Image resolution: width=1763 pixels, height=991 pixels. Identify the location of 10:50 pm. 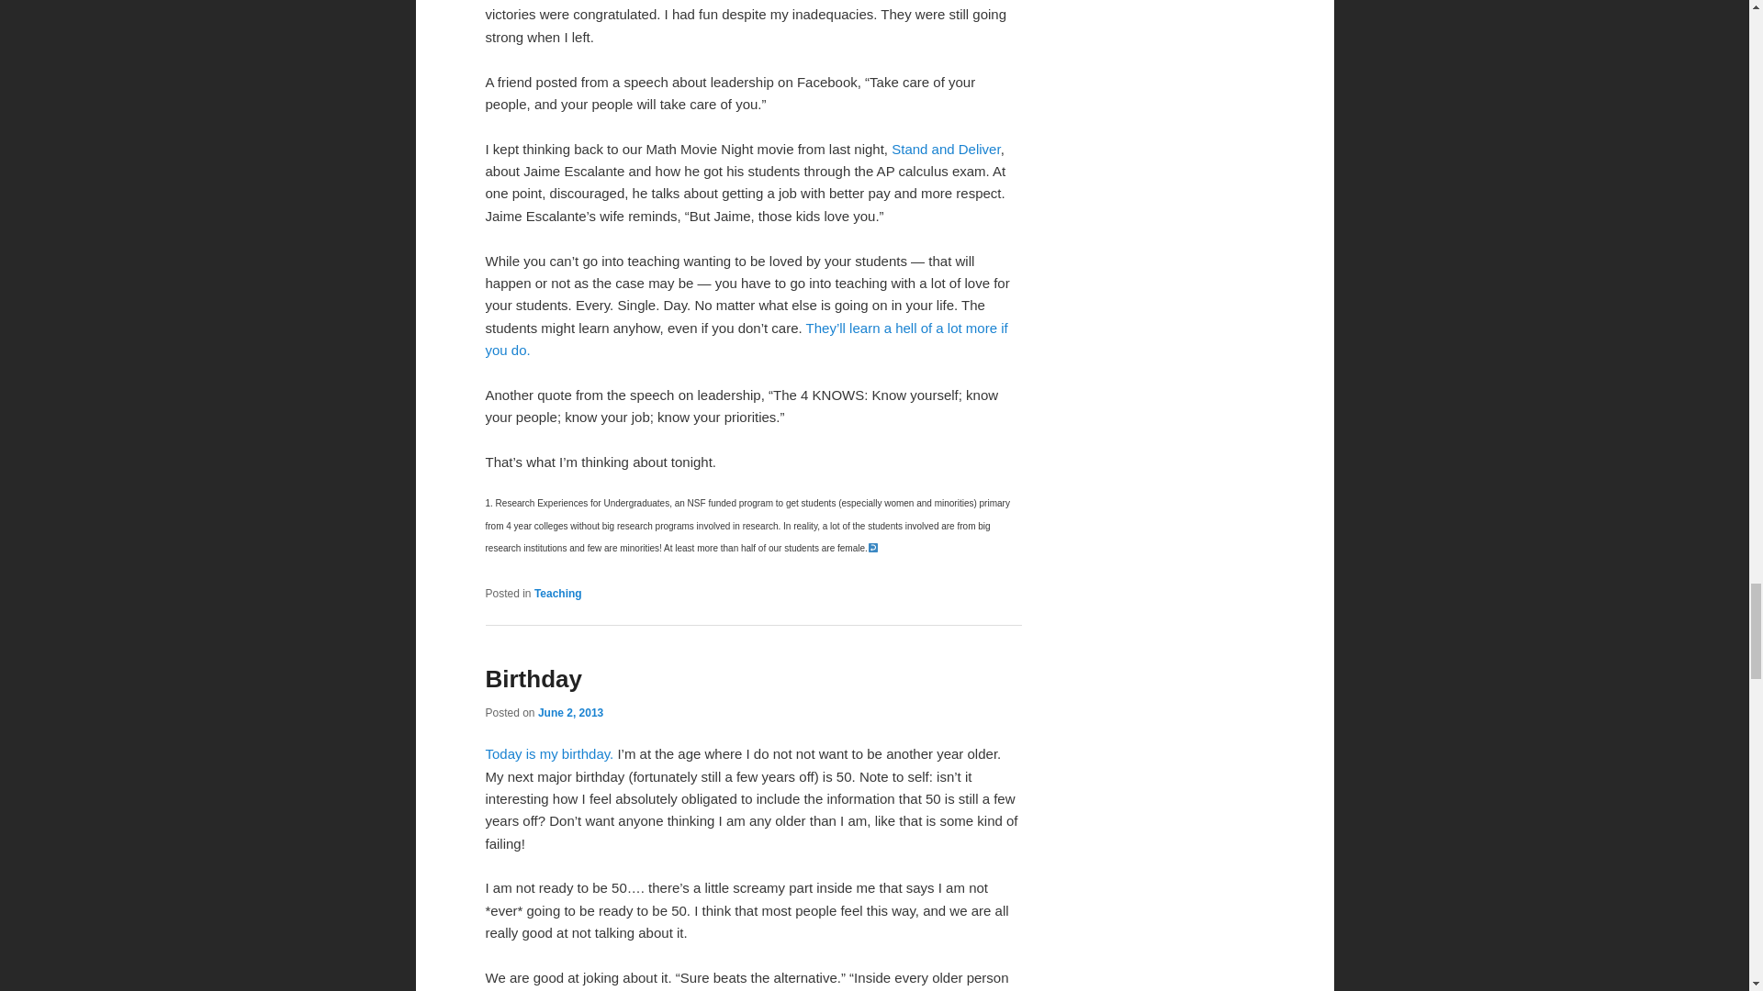
(569, 713).